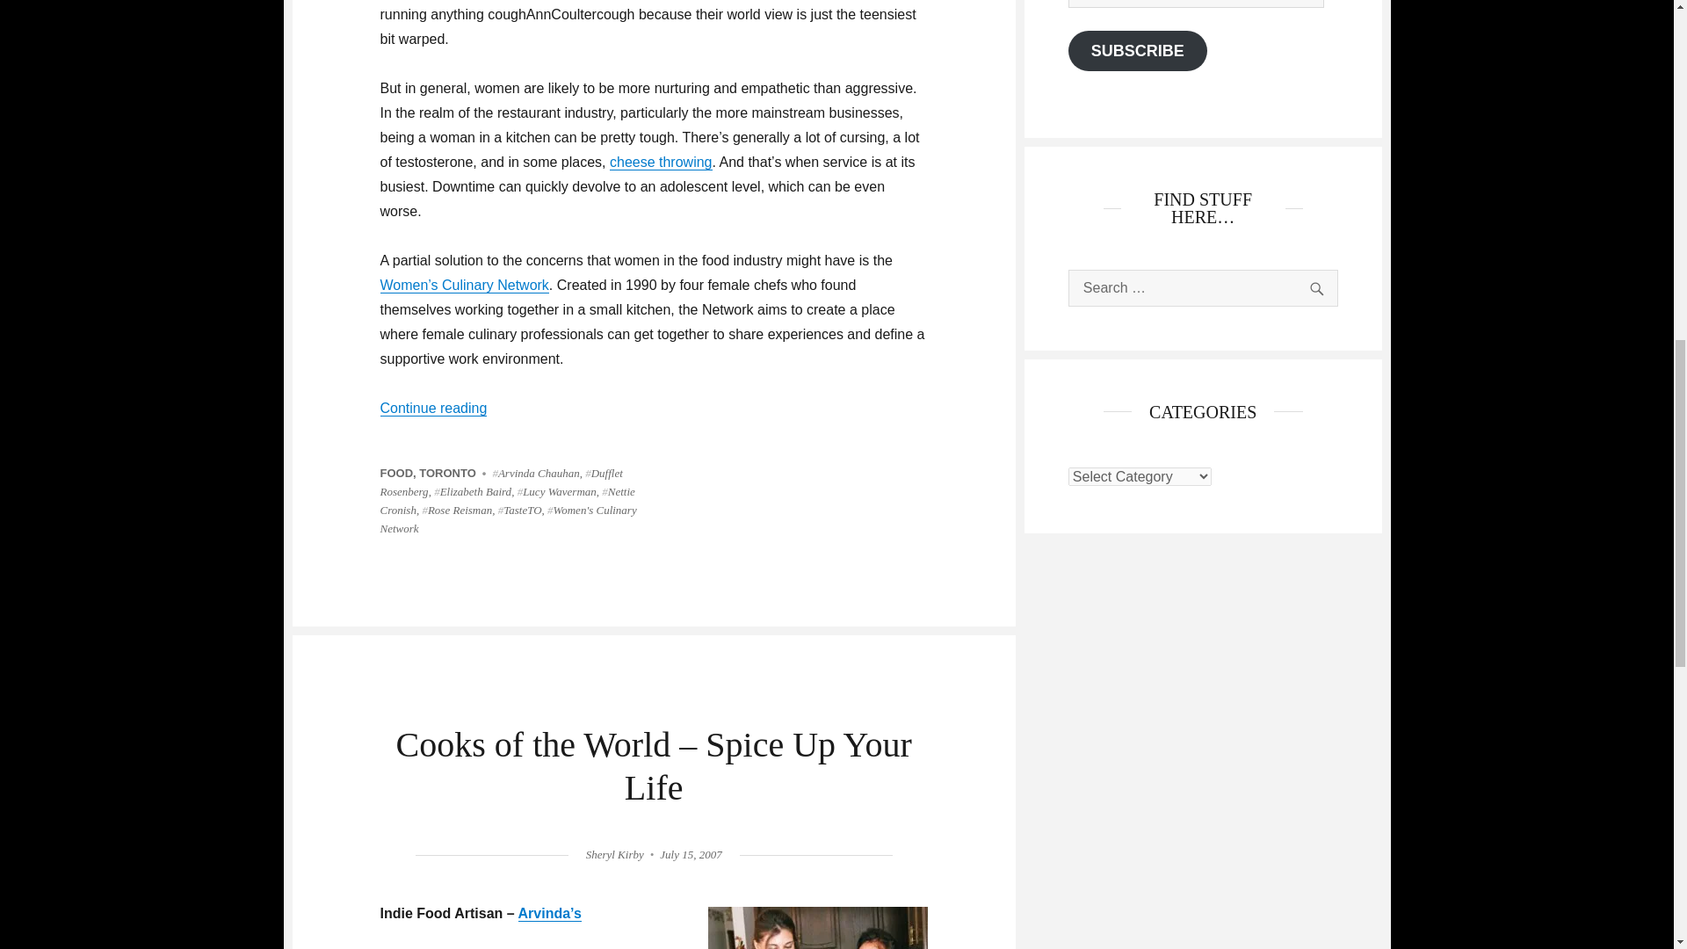  Describe the element at coordinates (535, 473) in the screenshot. I see `Arvinda Chauhan` at that location.